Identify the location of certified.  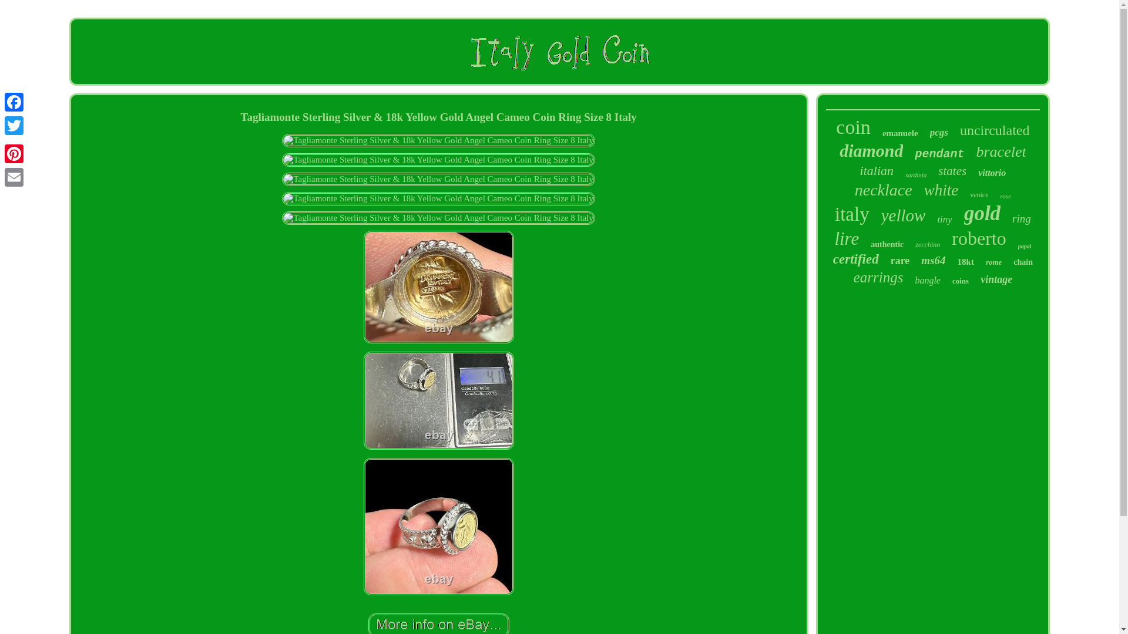
(855, 259).